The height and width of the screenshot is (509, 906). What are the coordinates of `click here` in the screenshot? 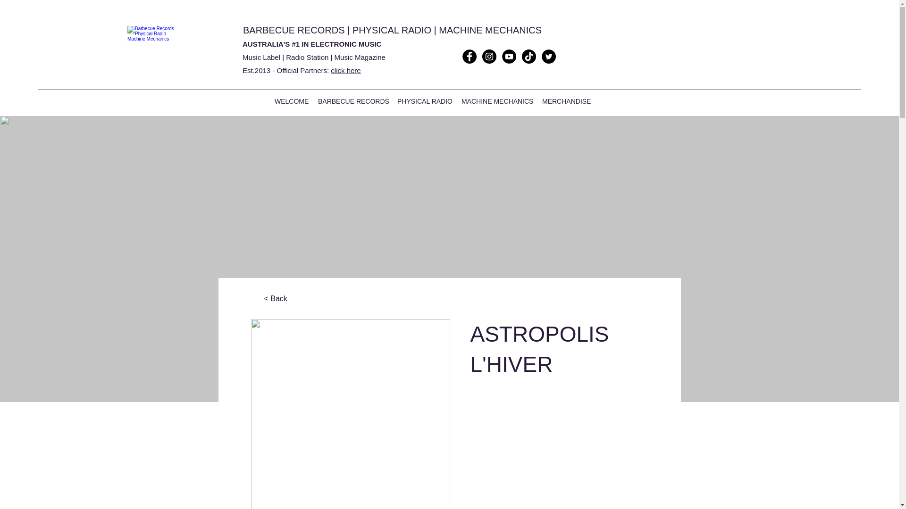 It's located at (345, 70).